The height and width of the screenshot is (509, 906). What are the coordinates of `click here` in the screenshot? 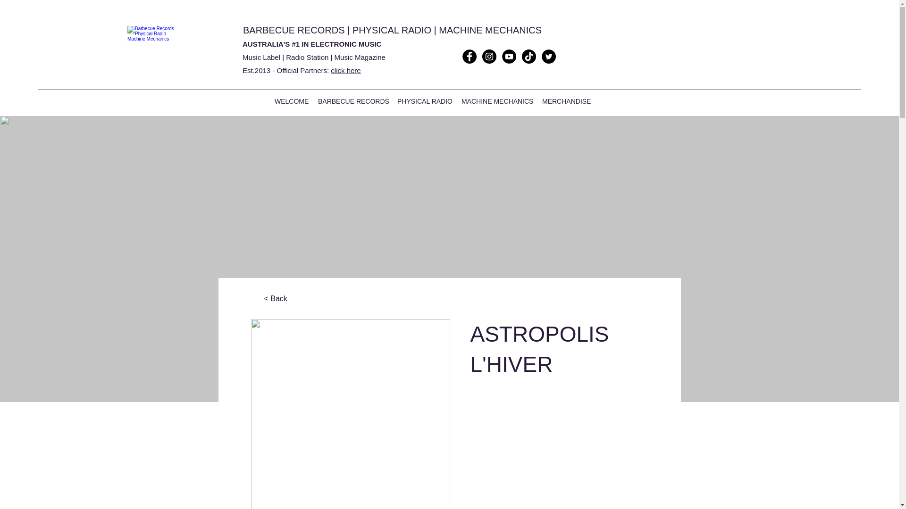 It's located at (345, 70).